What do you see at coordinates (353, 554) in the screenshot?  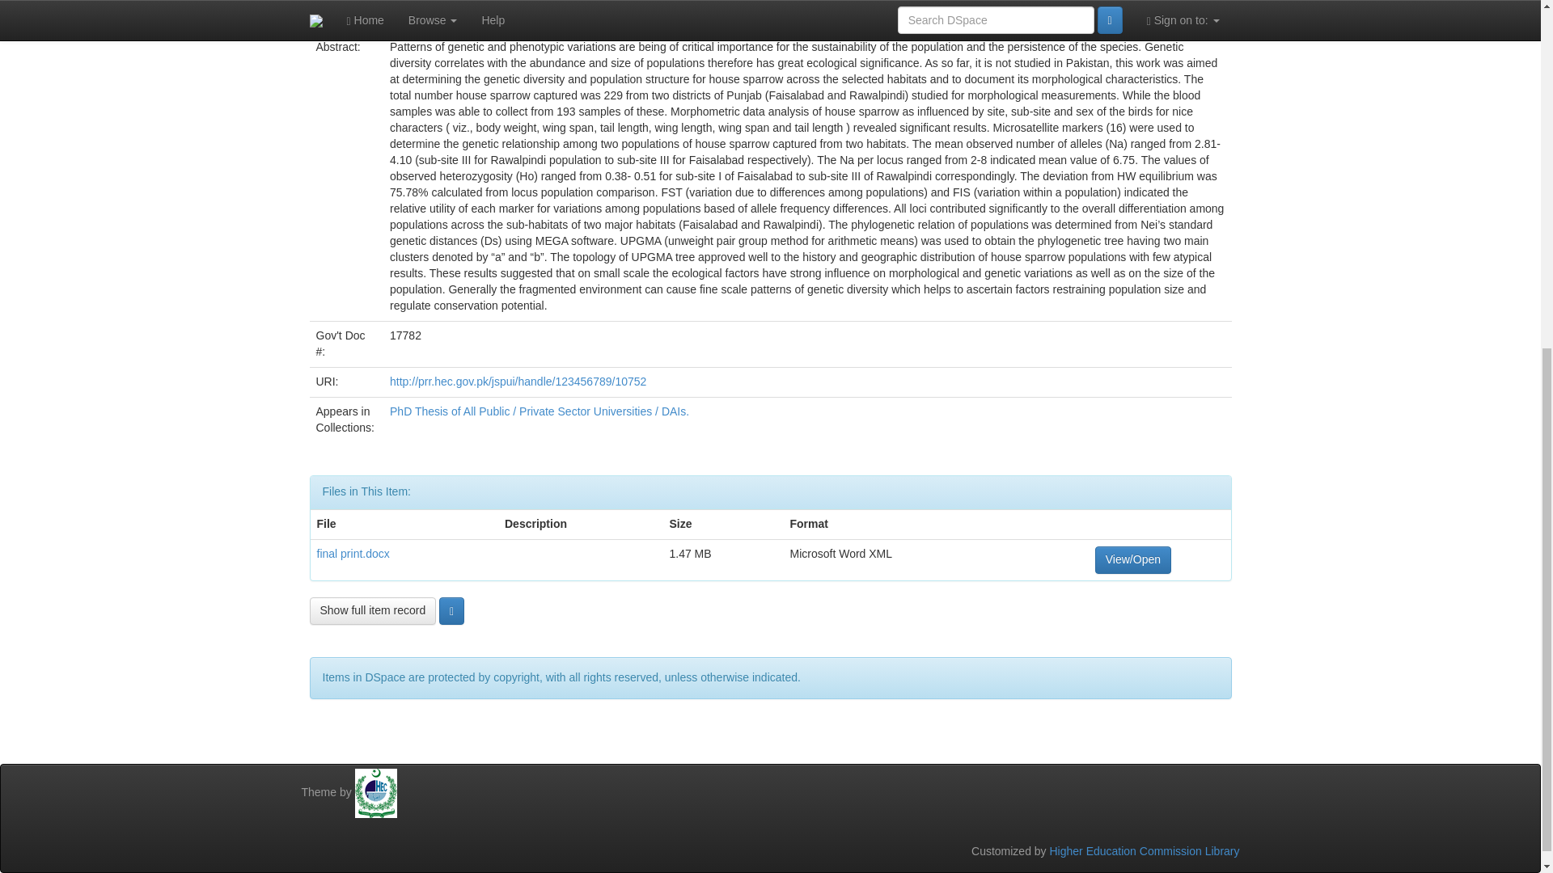 I see `final print.docx` at bounding box center [353, 554].